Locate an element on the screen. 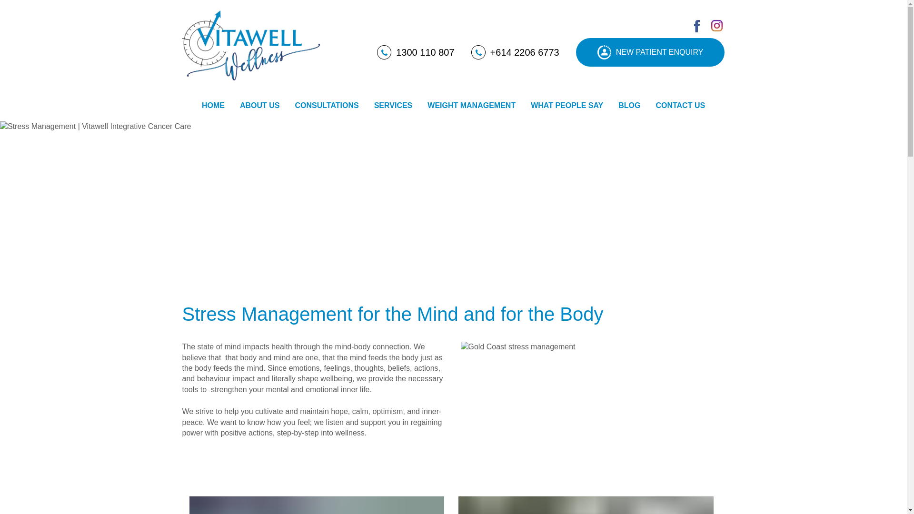 The height and width of the screenshot is (514, 914). 1300 110 807 is located at coordinates (415, 52).